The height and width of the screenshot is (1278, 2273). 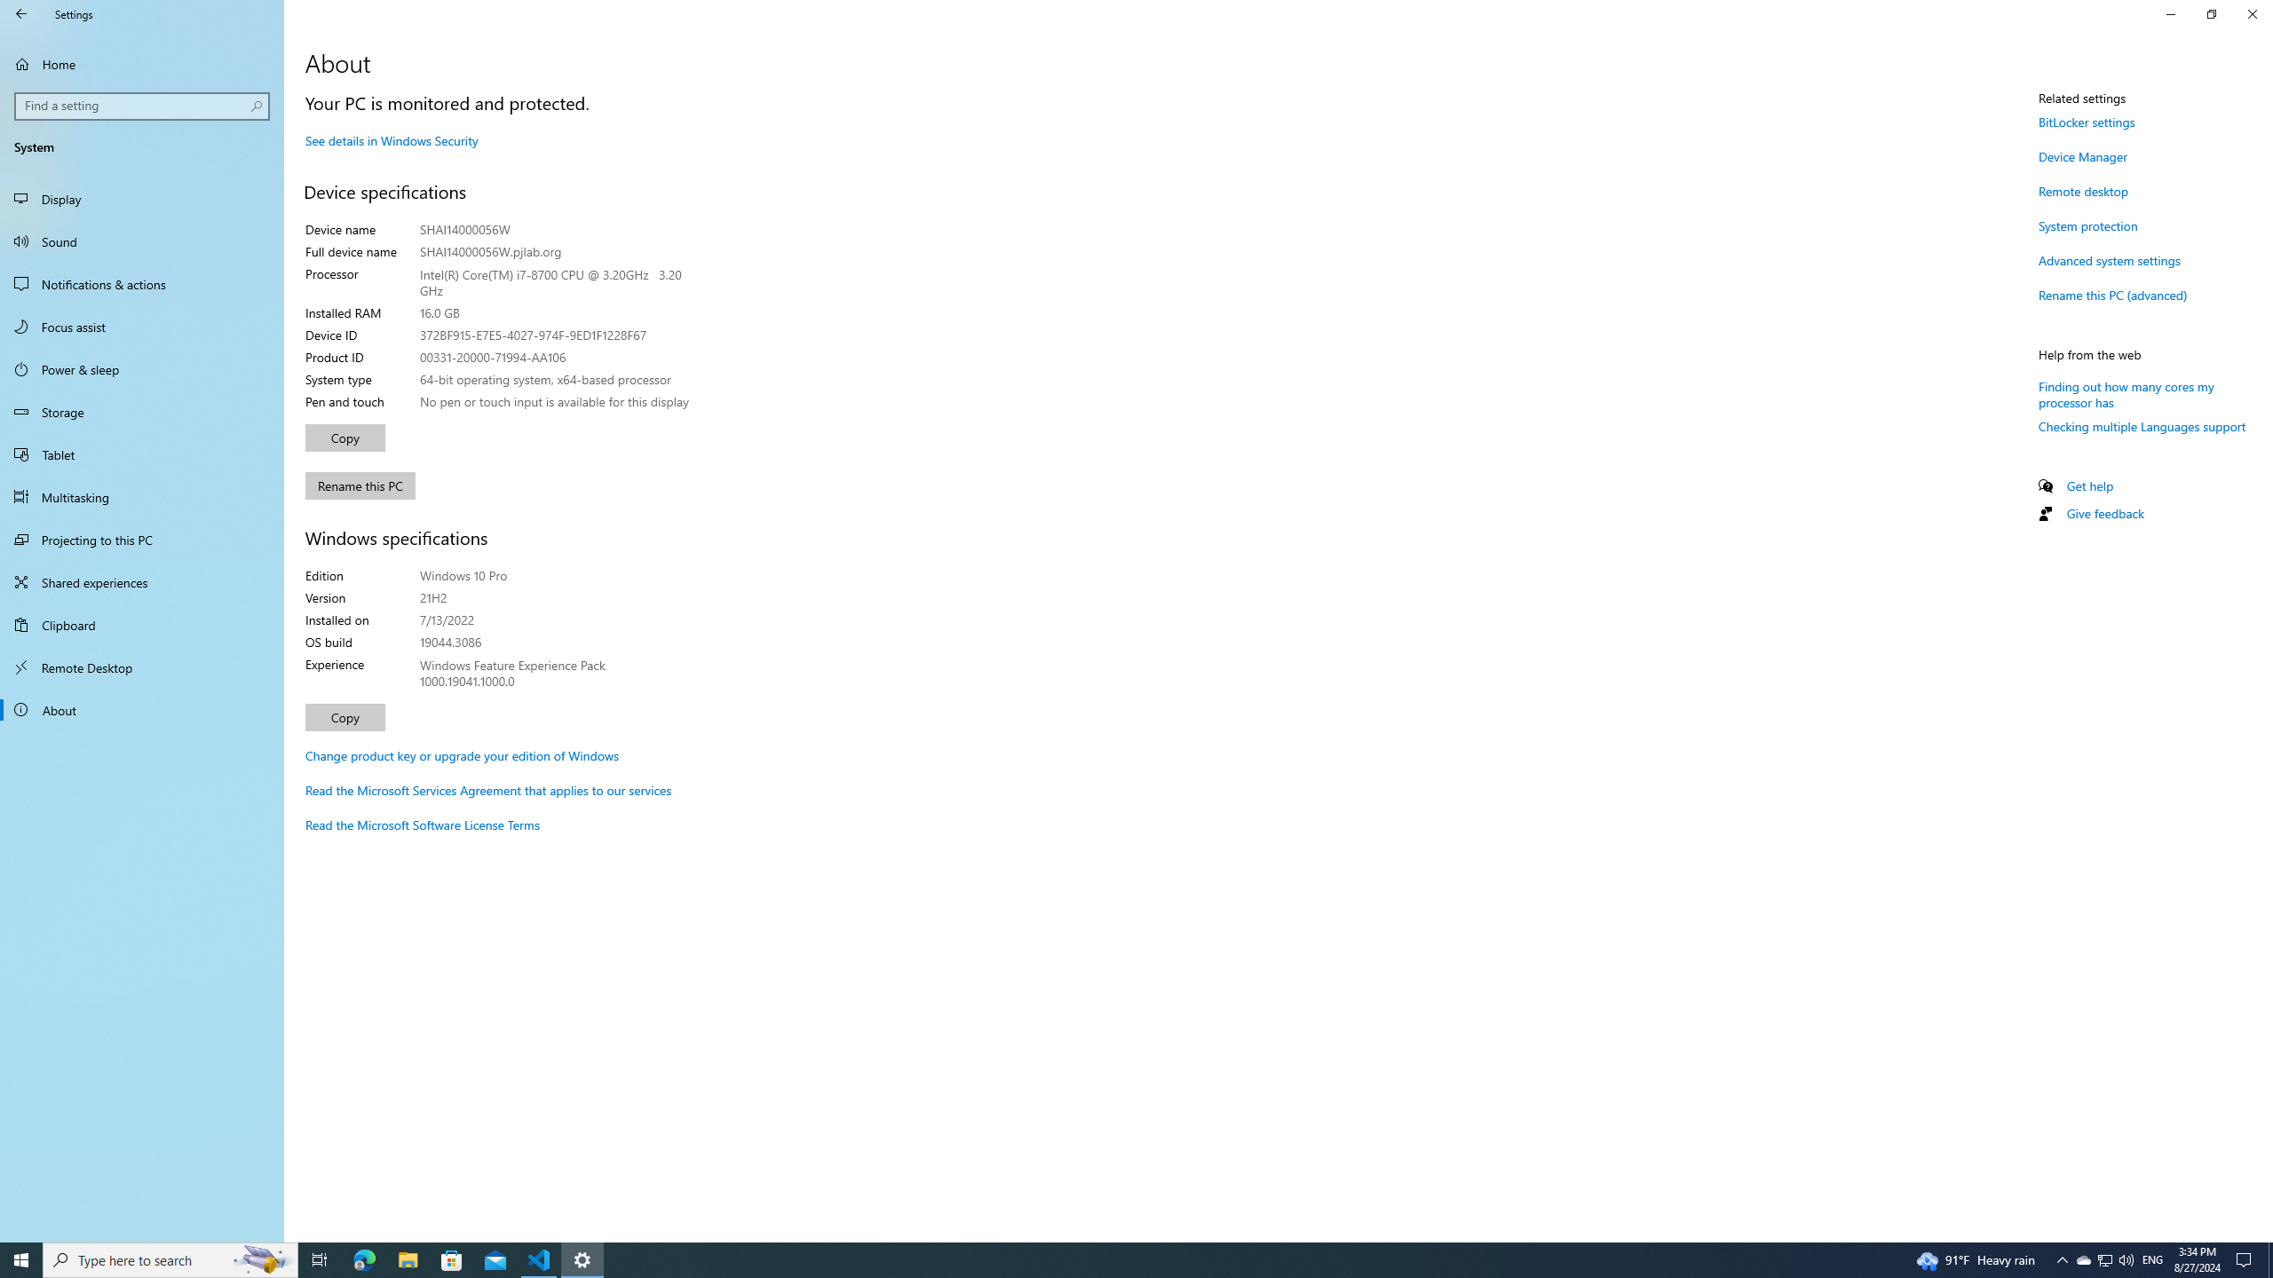 I want to click on Storage, so click(x=142, y=412).